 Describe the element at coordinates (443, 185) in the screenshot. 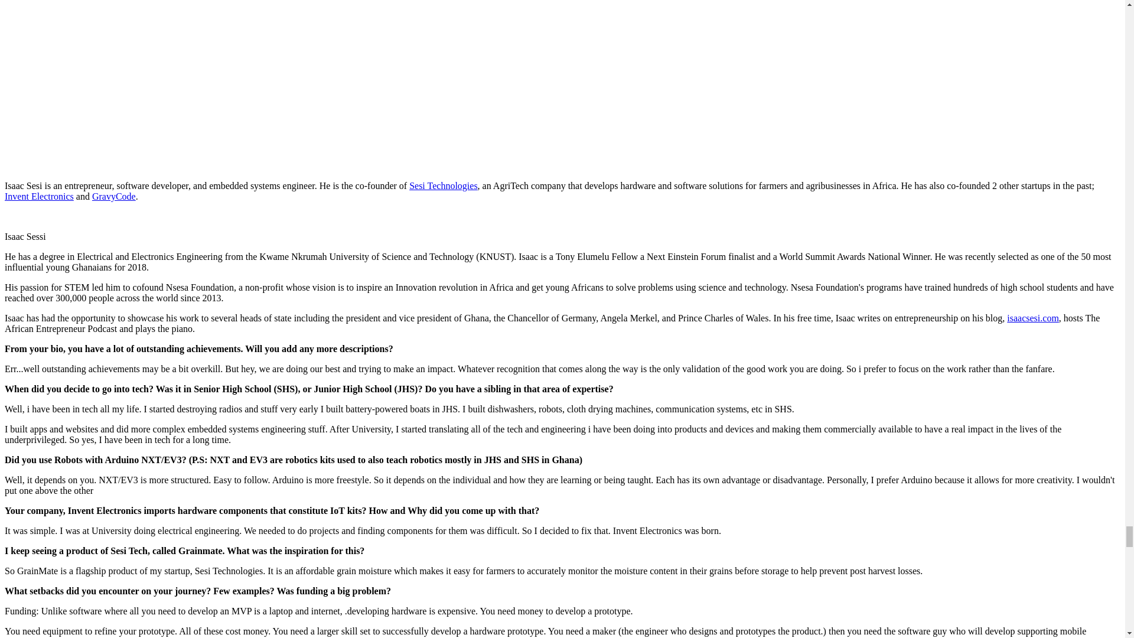

I see `Sesi Technologies` at that location.